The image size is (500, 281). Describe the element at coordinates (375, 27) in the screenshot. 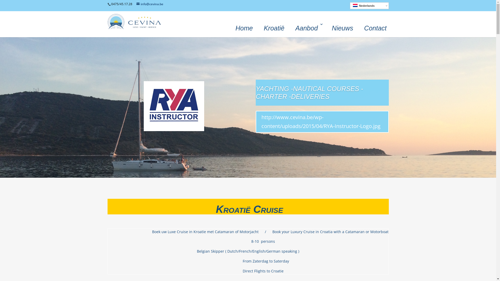

I see `Contact` at that location.